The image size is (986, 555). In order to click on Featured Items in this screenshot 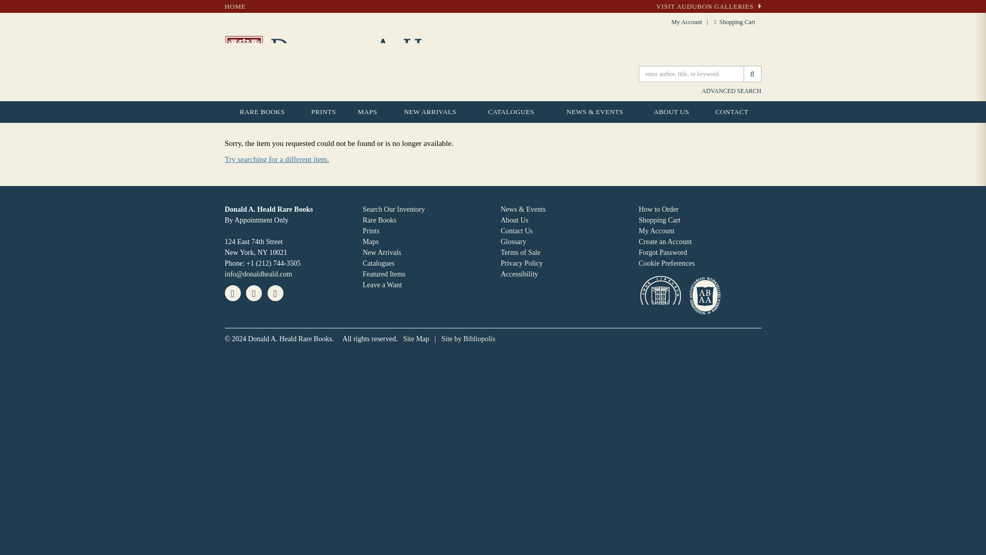, I will do `click(384, 274)`.